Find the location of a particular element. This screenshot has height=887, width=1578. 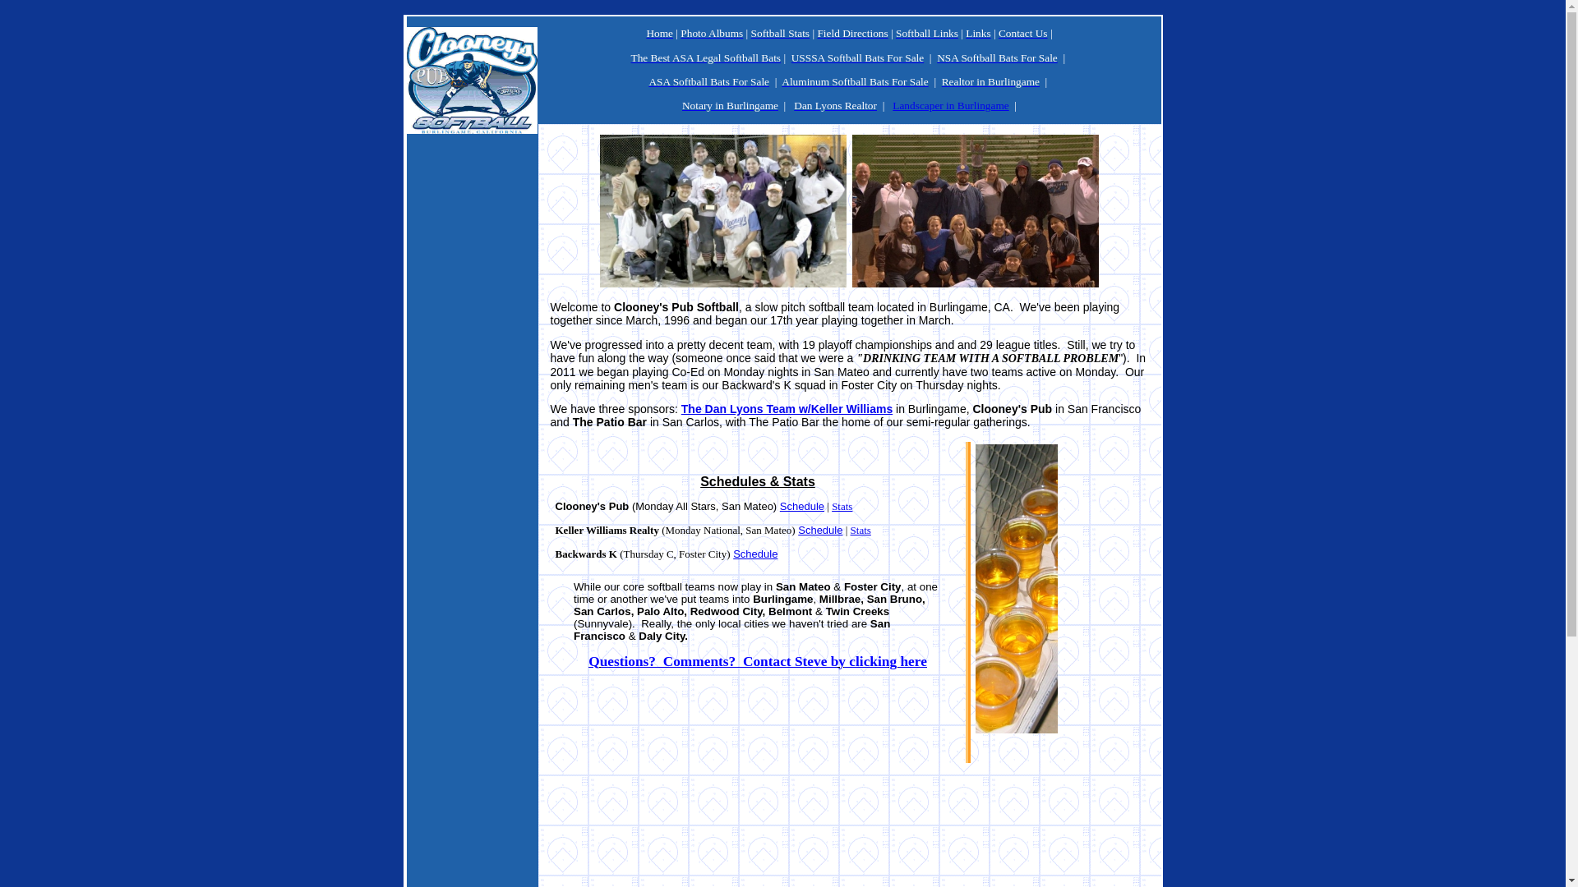

The Dan Lyons Team w/Keller Williams is located at coordinates (787, 409).